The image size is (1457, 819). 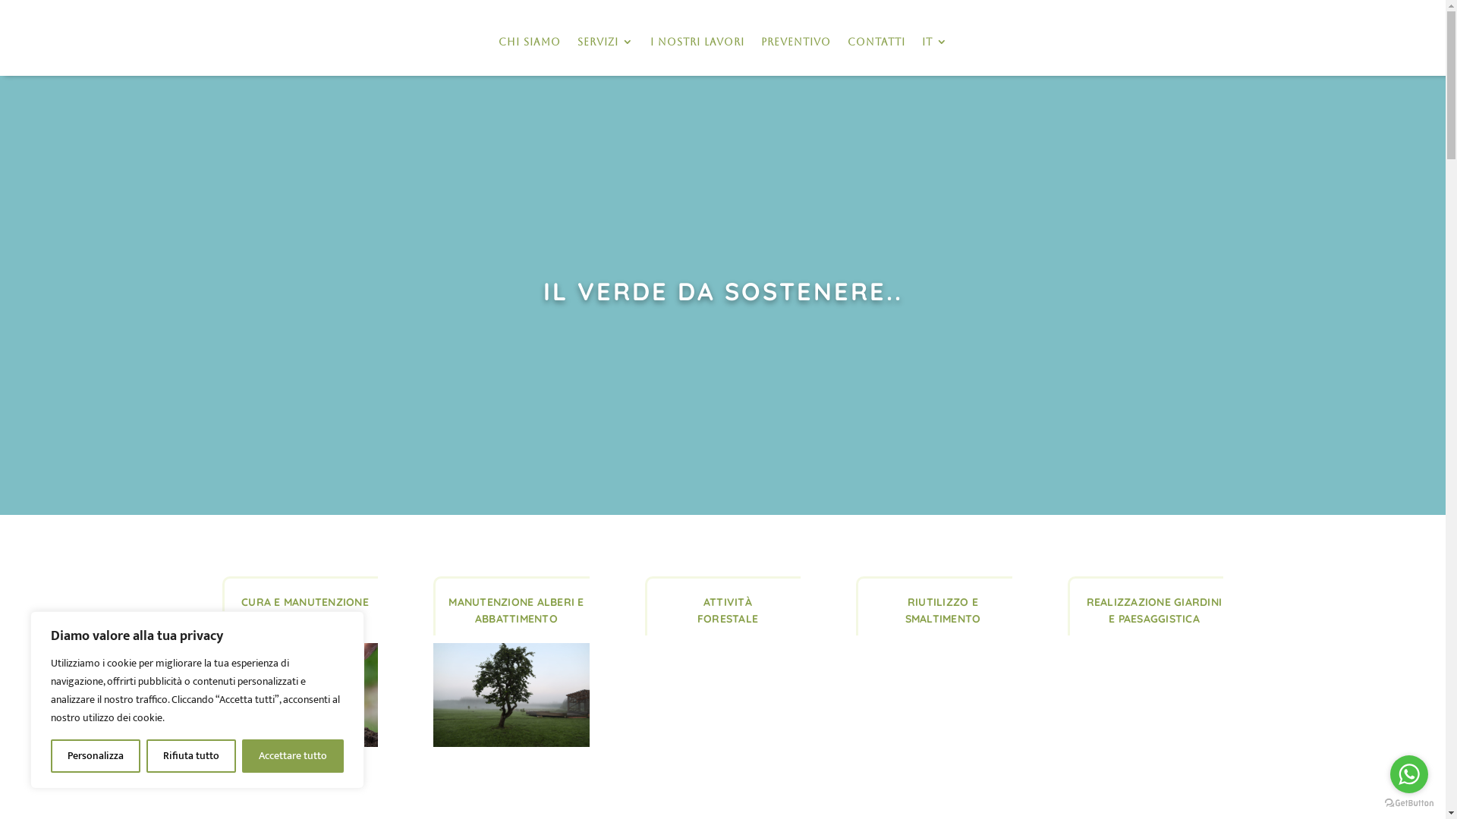 What do you see at coordinates (795, 42) in the screenshot?
I see `PREVENTIVO` at bounding box center [795, 42].